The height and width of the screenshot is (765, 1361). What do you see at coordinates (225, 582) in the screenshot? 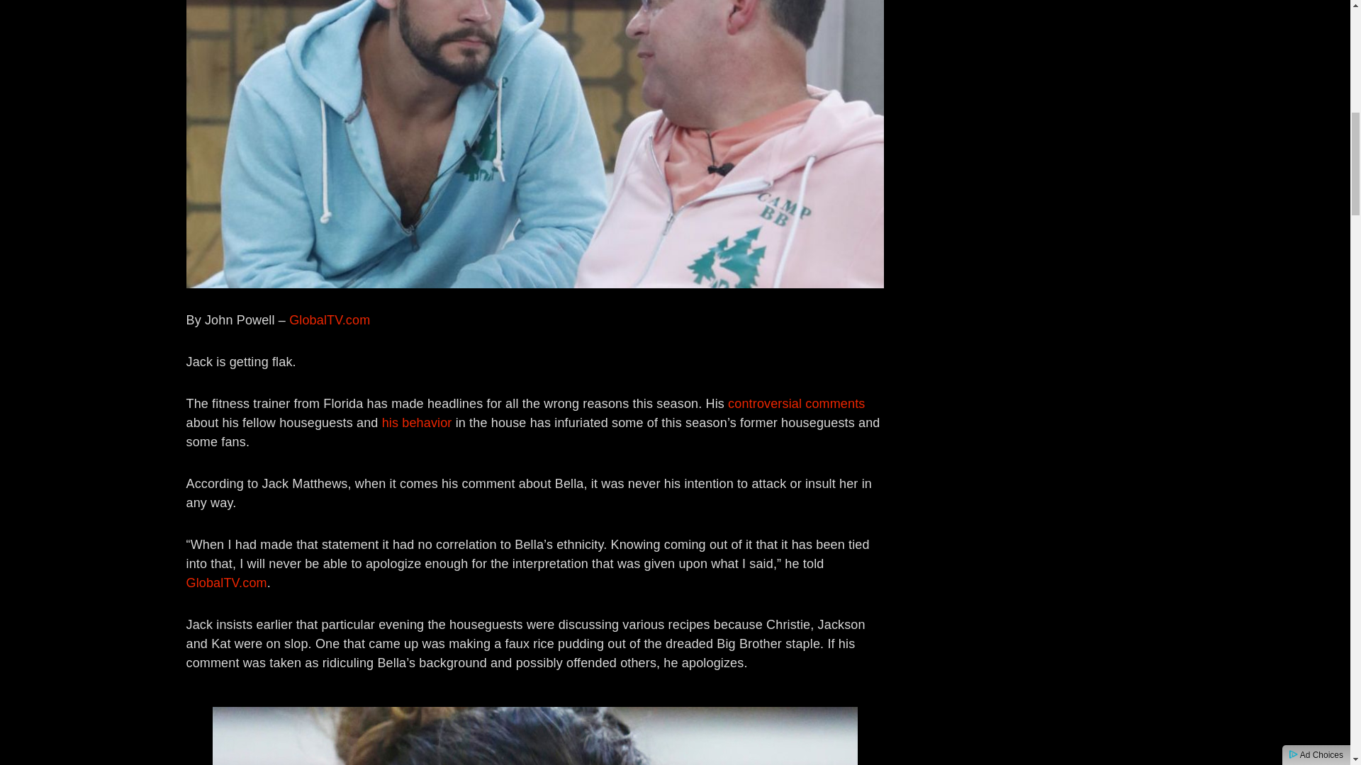
I see `GlobalTV.com` at bounding box center [225, 582].